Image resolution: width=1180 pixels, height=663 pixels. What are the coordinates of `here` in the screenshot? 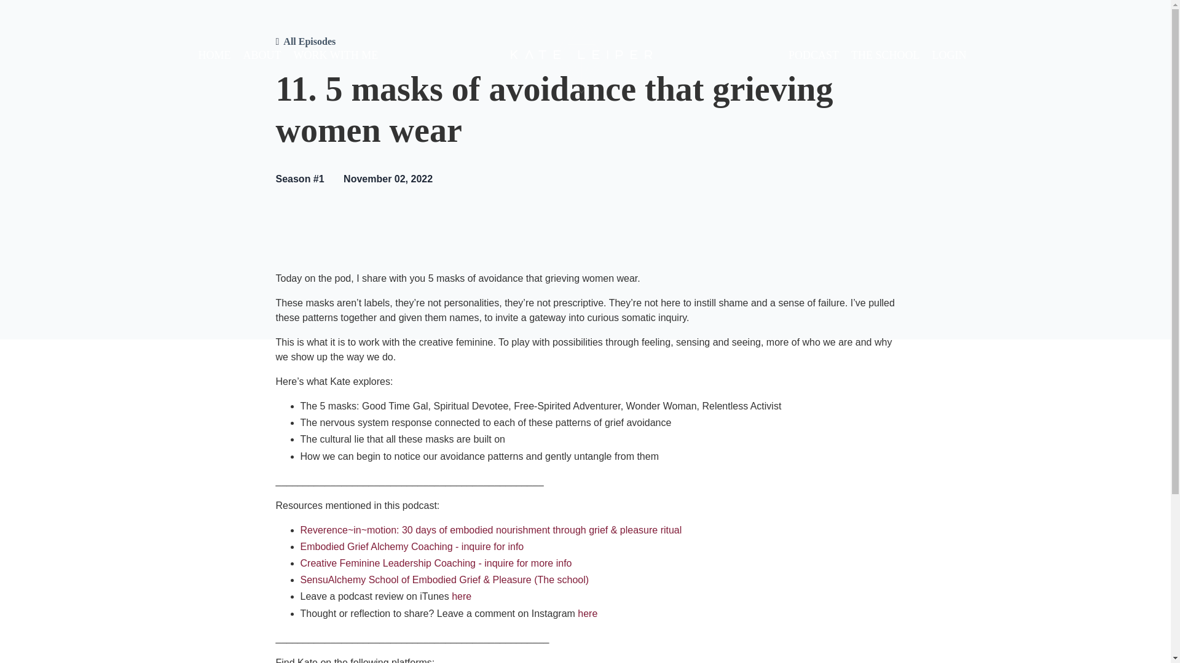 It's located at (588, 613).